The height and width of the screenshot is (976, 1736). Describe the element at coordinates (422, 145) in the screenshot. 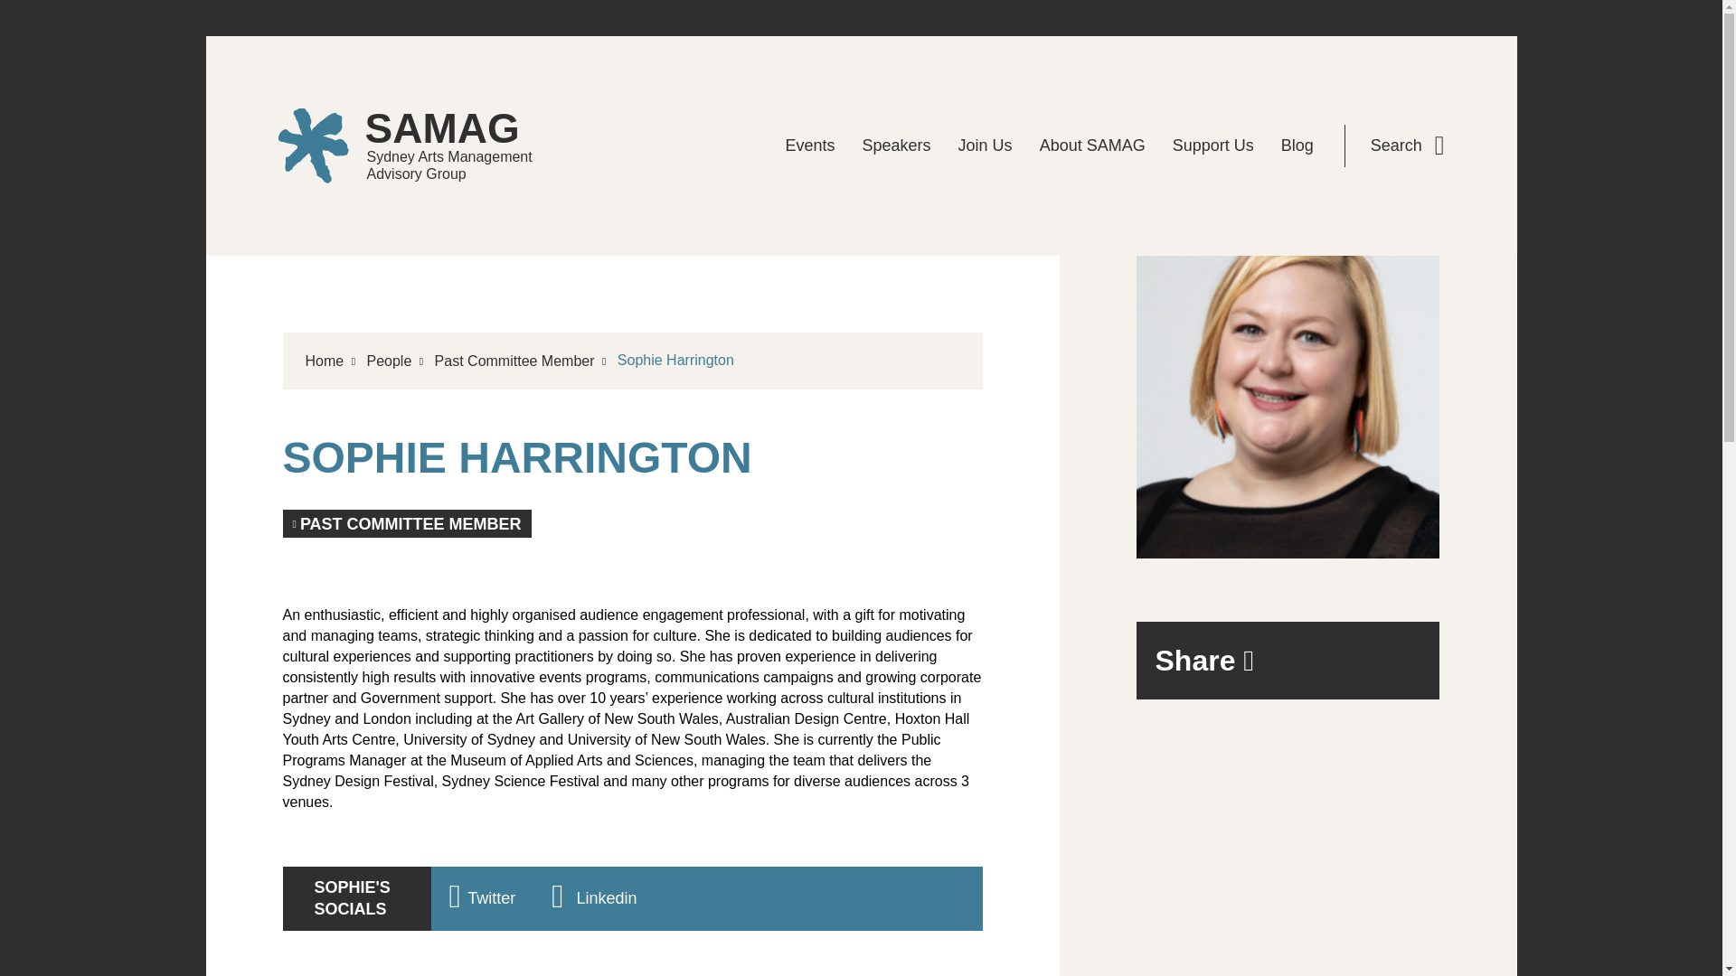

I see `Past Committee Member` at that location.